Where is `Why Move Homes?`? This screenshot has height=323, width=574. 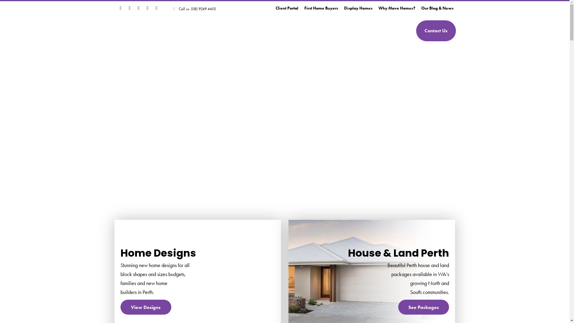
Why Move Homes? is located at coordinates (397, 8).